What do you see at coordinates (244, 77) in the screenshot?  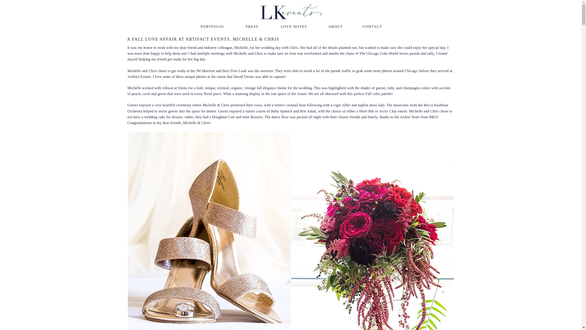 I see `David Turner` at bounding box center [244, 77].